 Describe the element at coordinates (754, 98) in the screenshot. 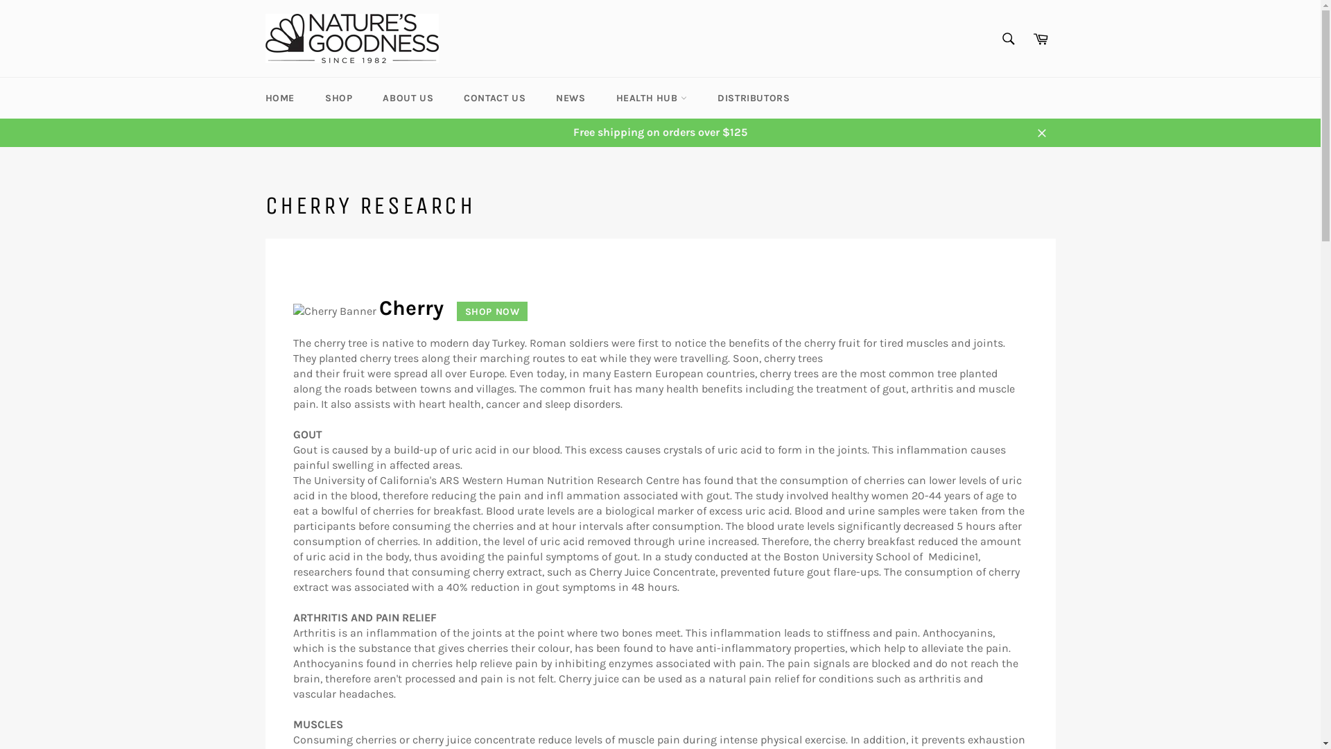

I see `DISTRIBUTORS` at that location.